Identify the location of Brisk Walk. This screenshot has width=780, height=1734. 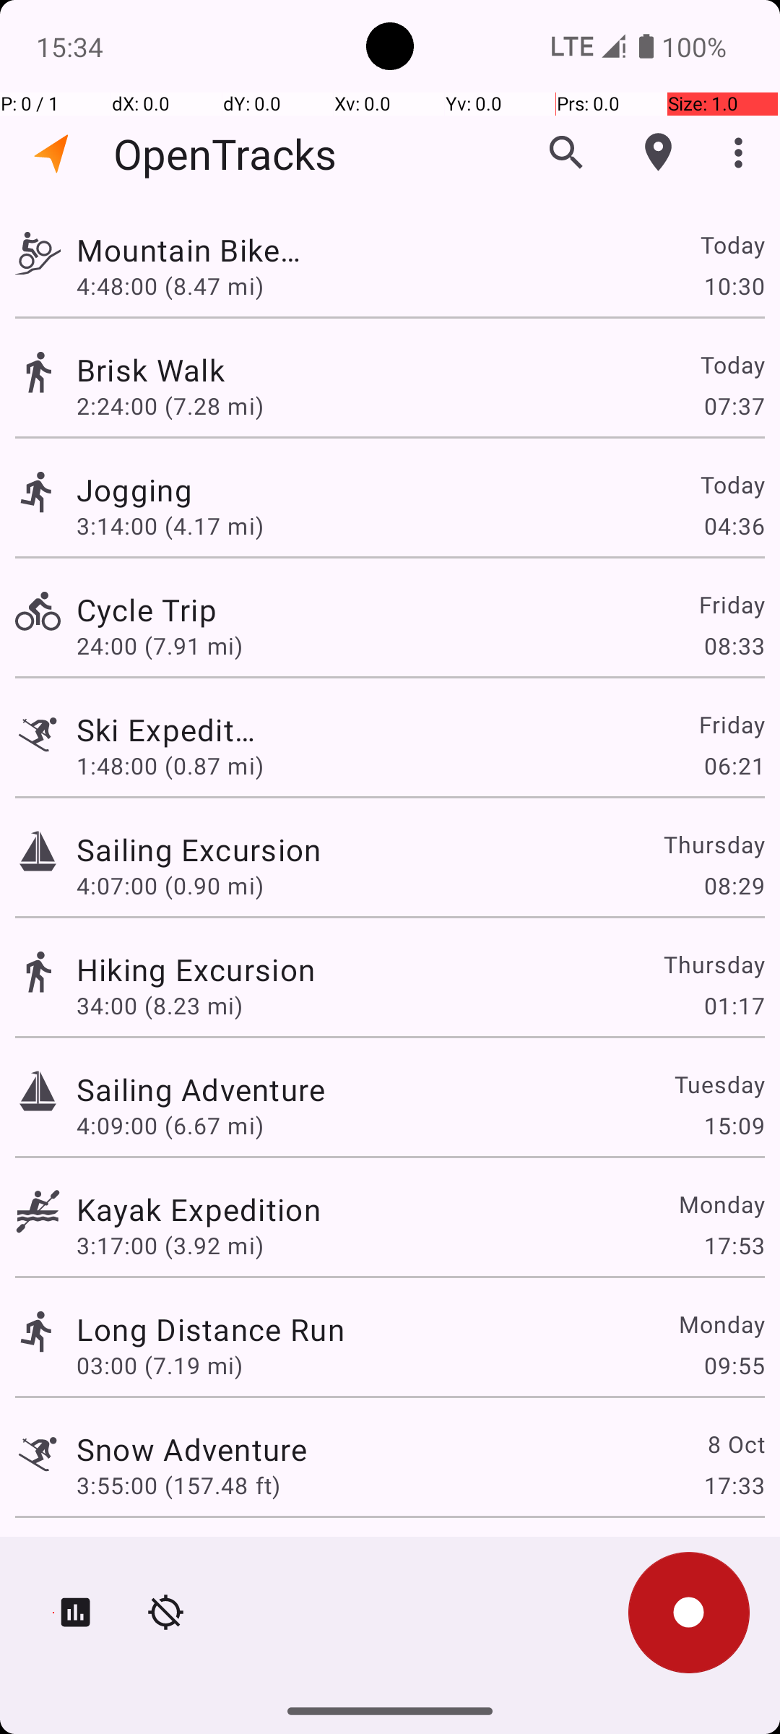
(199, 370).